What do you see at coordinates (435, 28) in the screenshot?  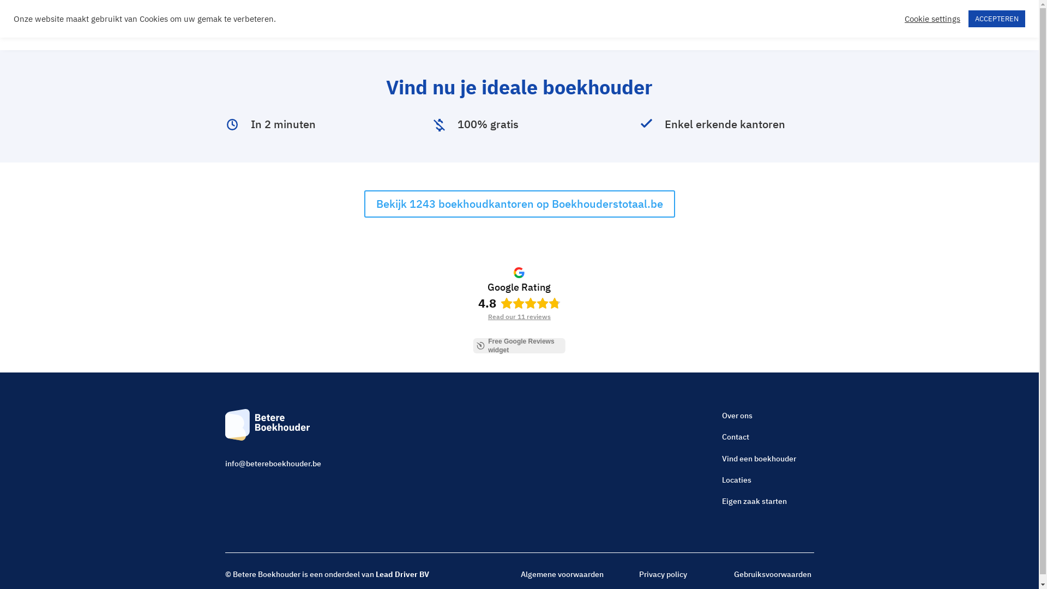 I see `Blog` at bounding box center [435, 28].